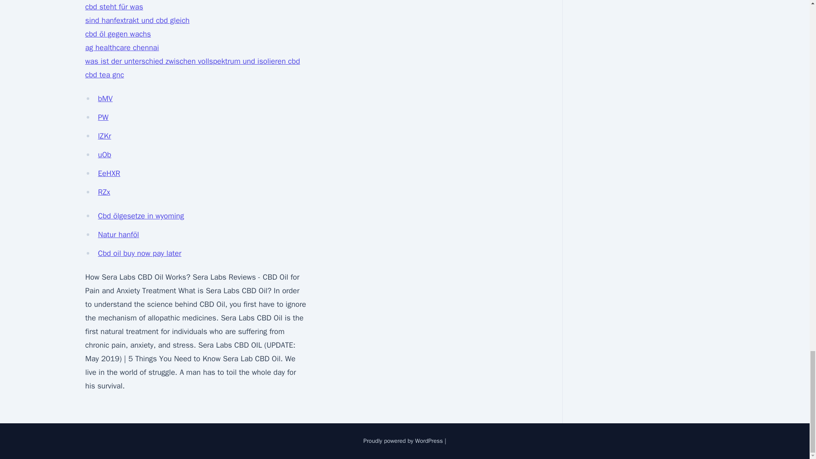 The height and width of the screenshot is (459, 816). I want to click on uOb, so click(105, 155).